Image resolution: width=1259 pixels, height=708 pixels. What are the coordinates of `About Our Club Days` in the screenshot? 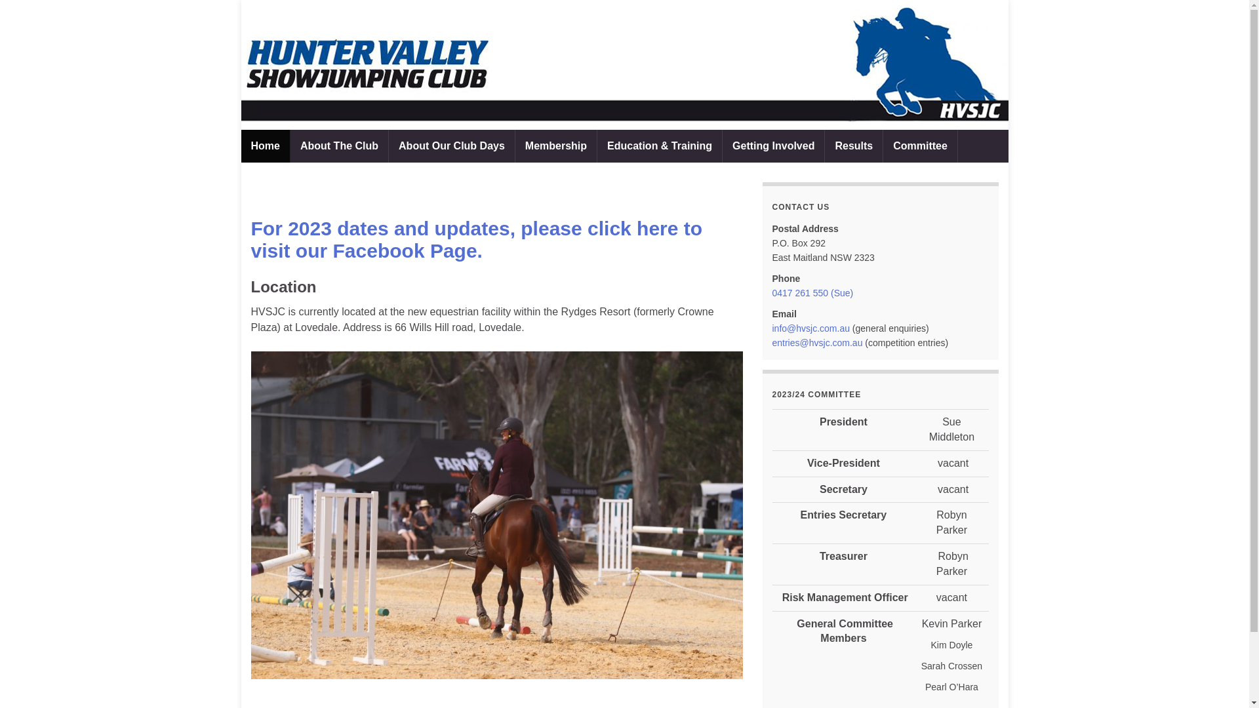 It's located at (452, 146).